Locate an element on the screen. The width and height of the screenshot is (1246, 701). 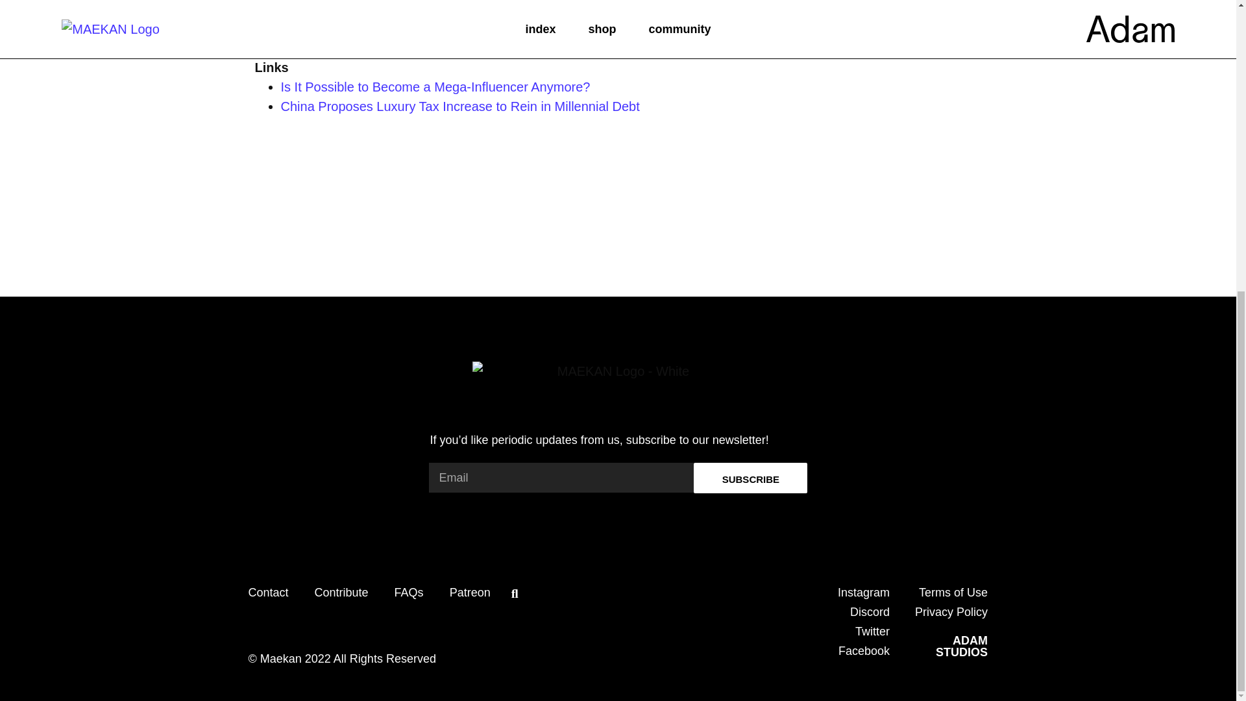
SUBSCRIBE is located at coordinates (750, 478).